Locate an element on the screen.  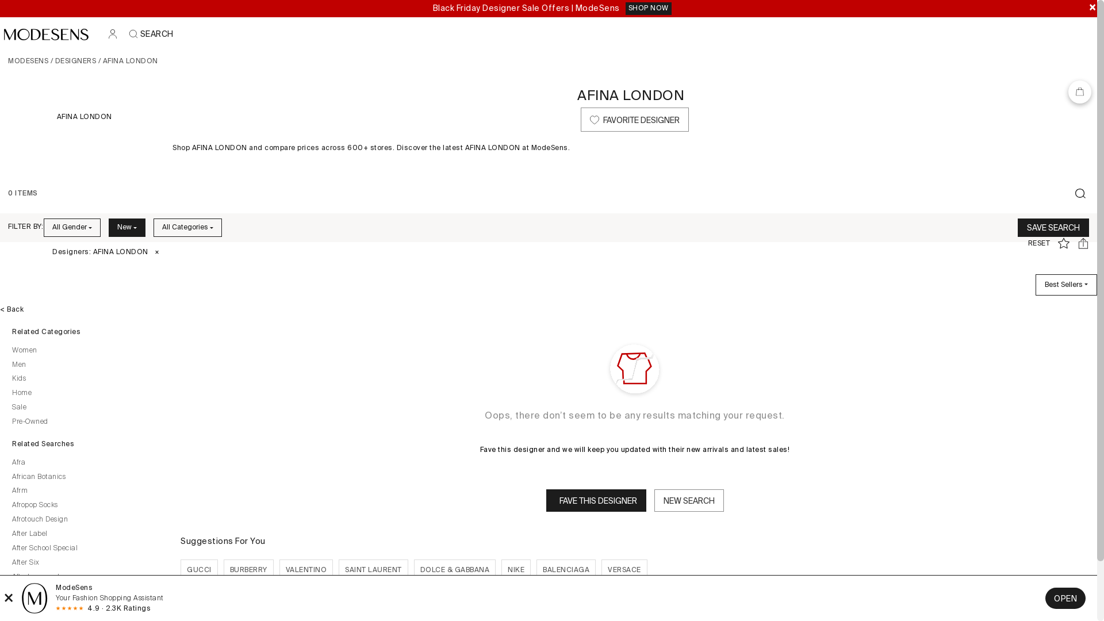
African Botanics is located at coordinates (86, 478).